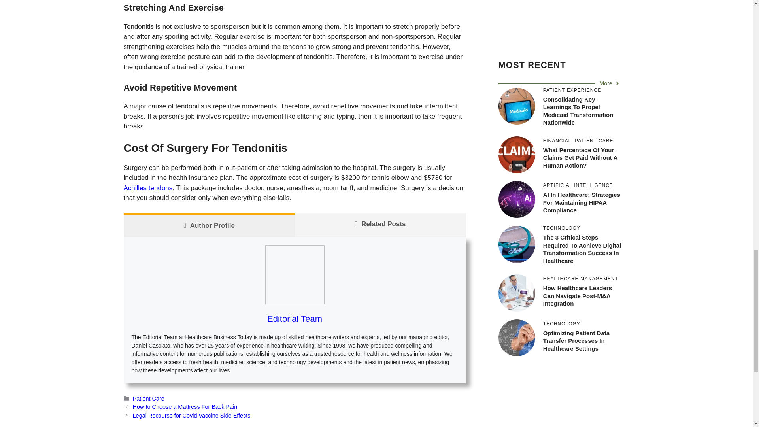 This screenshot has width=759, height=427. I want to click on Editorial Team, so click(294, 319).